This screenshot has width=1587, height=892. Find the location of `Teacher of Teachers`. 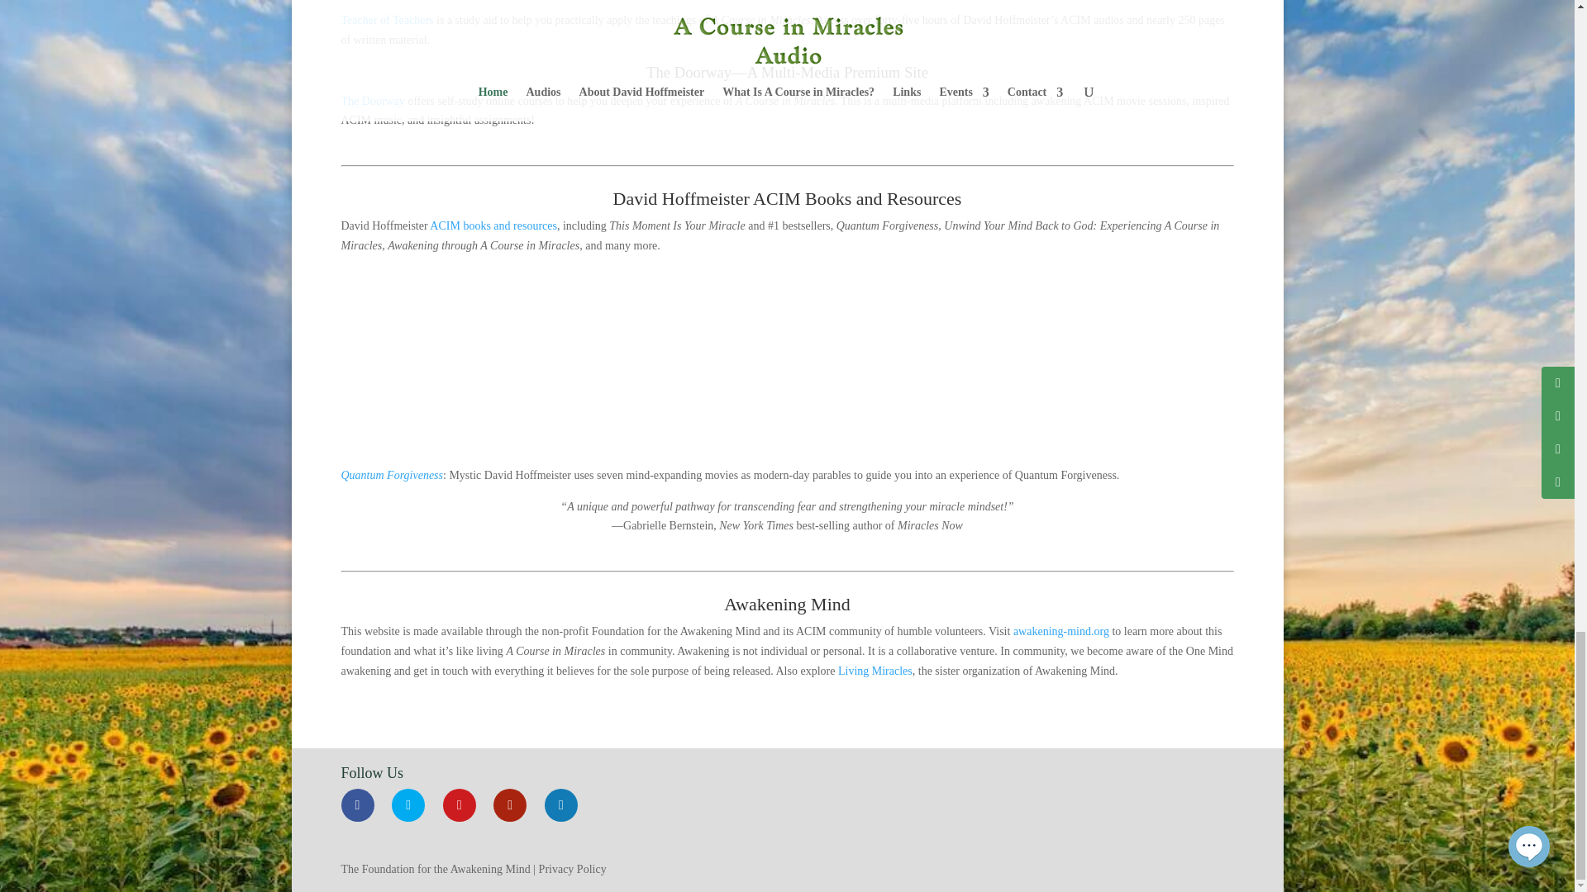

Teacher of Teachers is located at coordinates (387, 20).